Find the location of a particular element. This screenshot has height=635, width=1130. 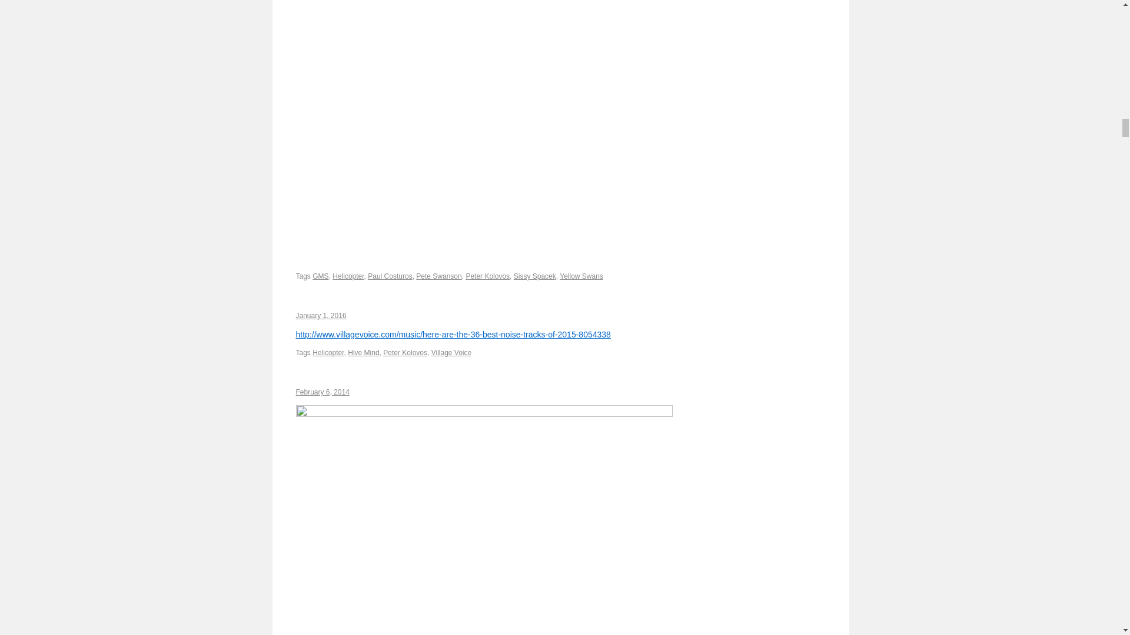

Pete Swanson is located at coordinates (438, 276).